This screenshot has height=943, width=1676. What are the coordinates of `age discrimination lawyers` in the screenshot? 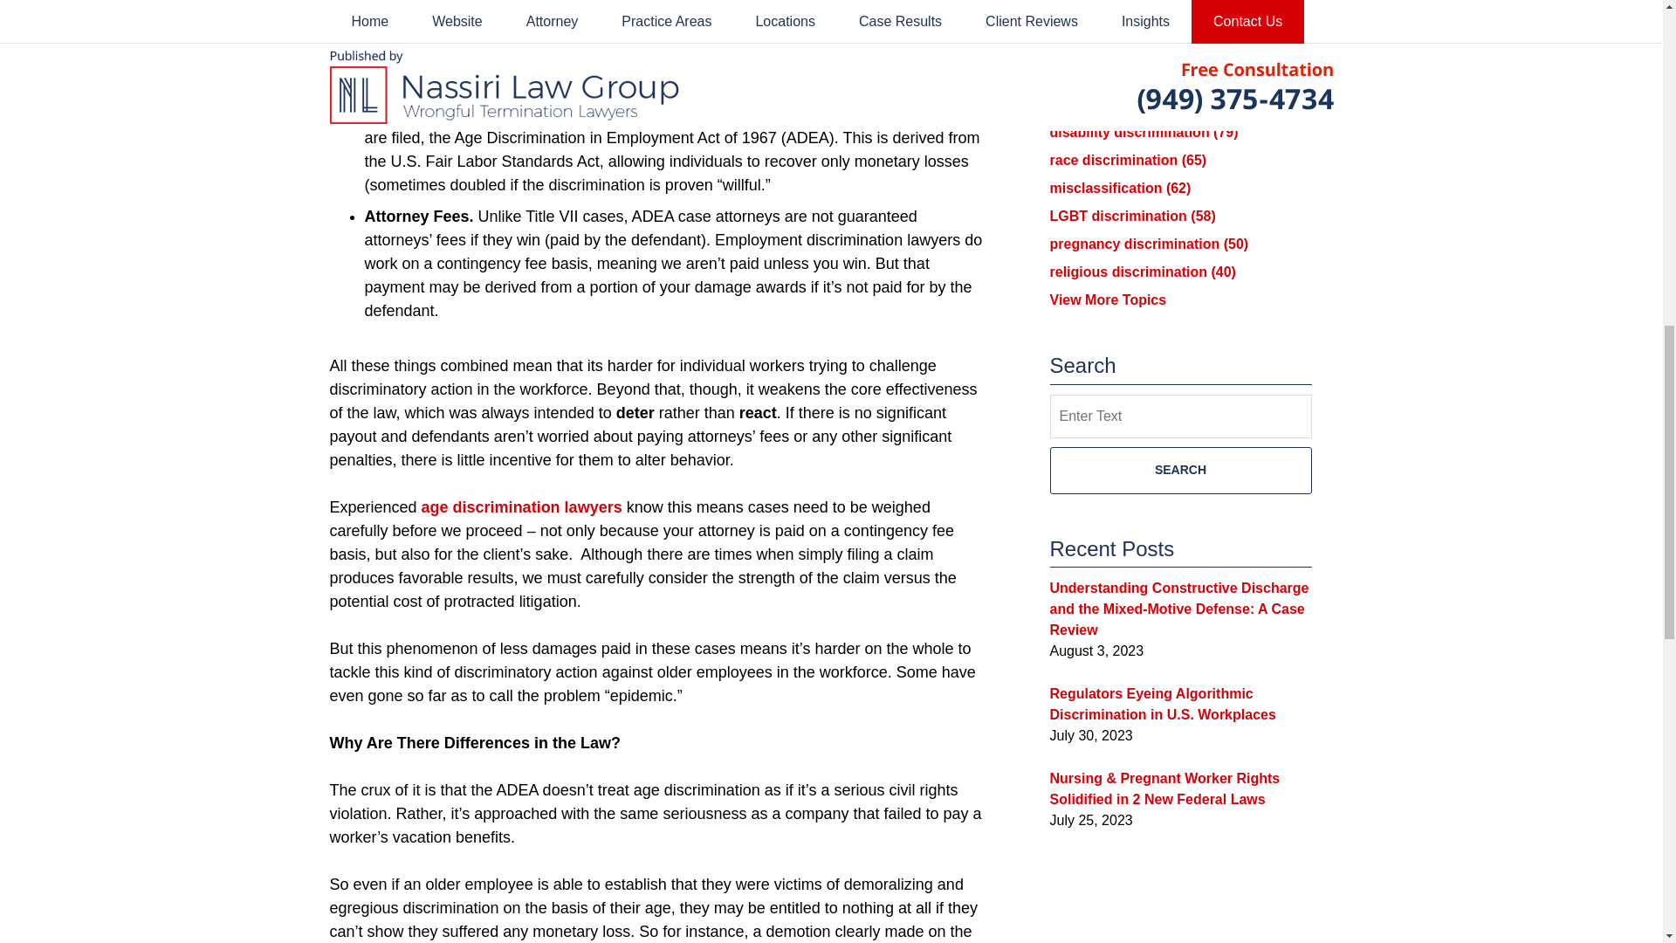 It's located at (522, 506).